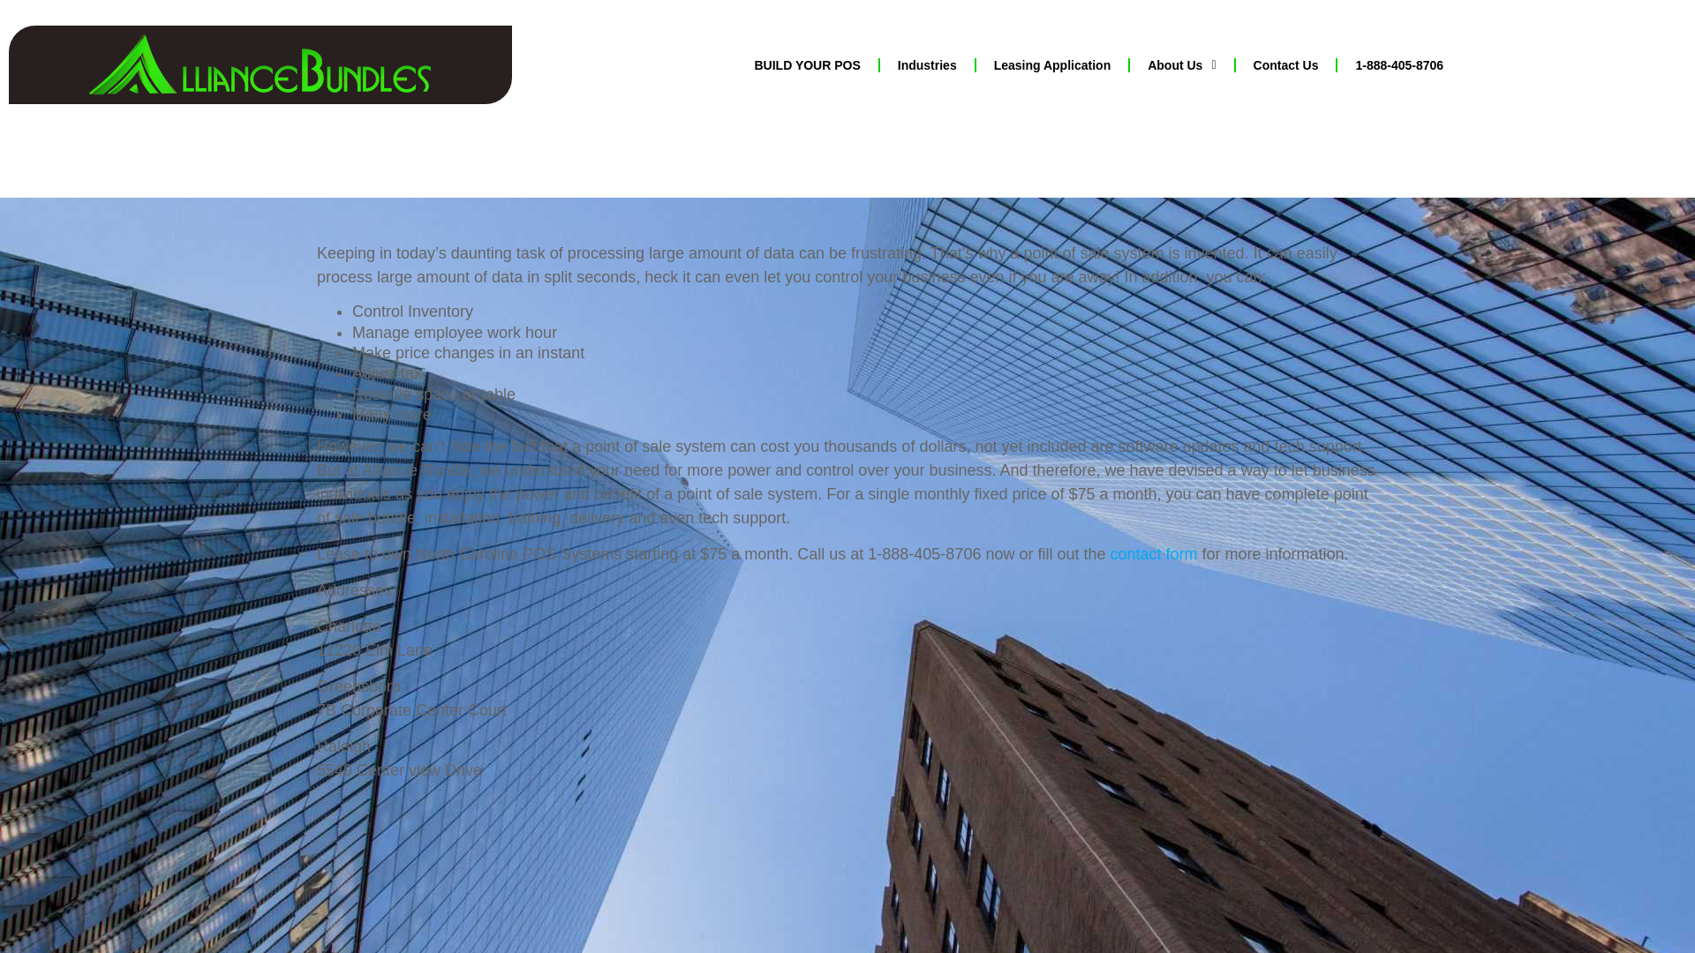 The height and width of the screenshot is (953, 1695). I want to click on 1-888-405-8706, so click(1398, 65).